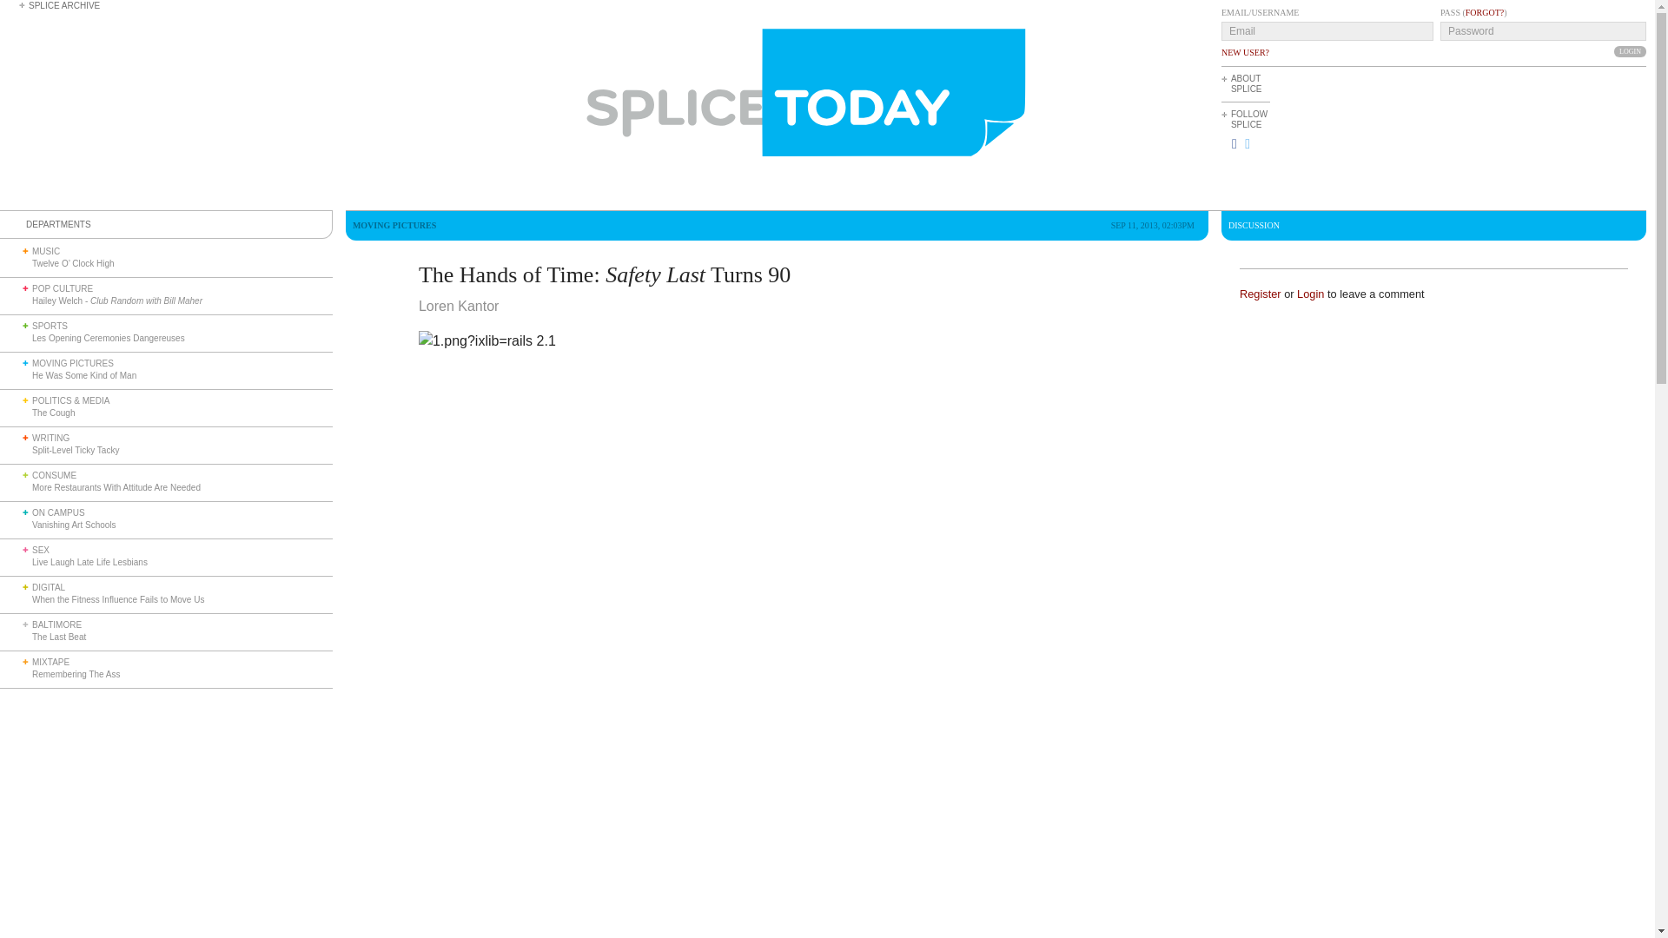 This screenshot has height=938, width=1668. What do you see at coordinates (63, 288) in the screenshot?
I see `POP CULTURE` at bounding box center [63, 288].